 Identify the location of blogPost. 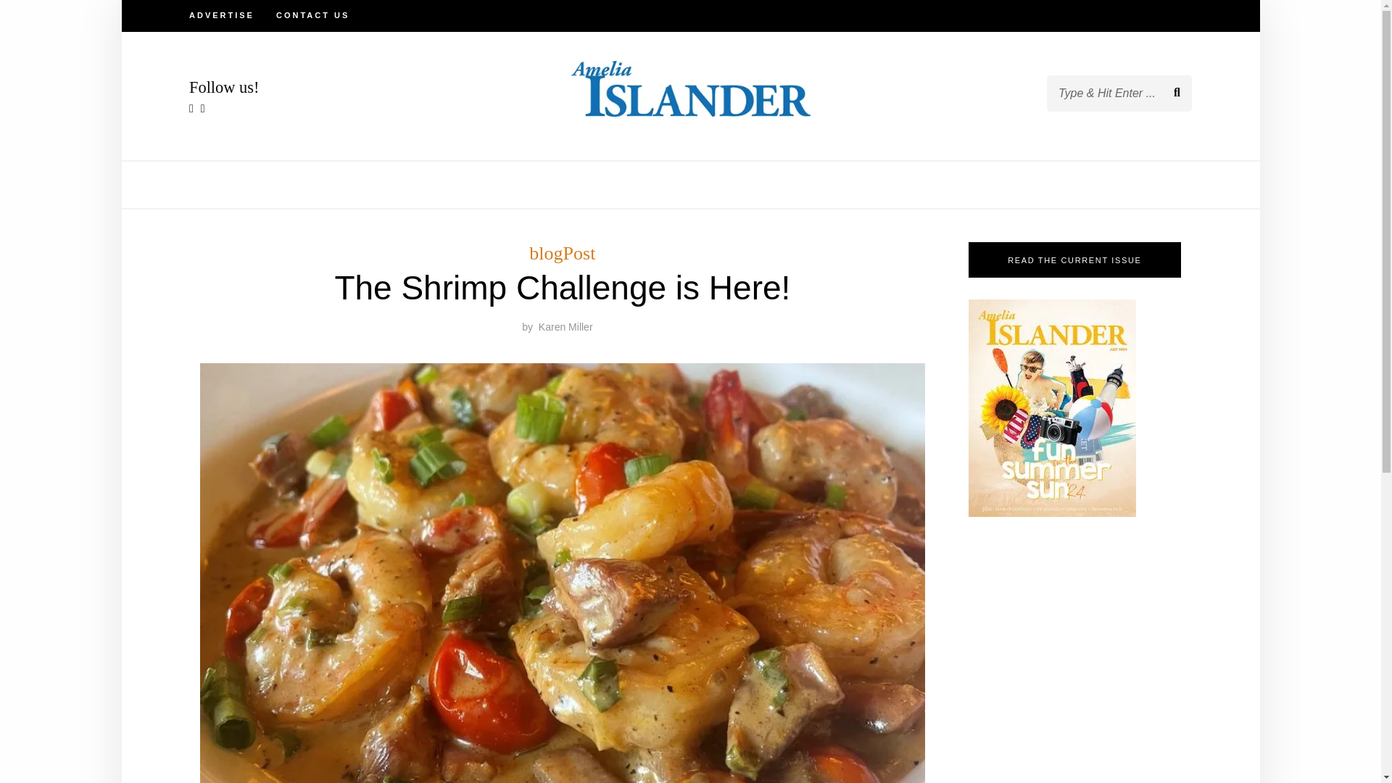
(562, 252).